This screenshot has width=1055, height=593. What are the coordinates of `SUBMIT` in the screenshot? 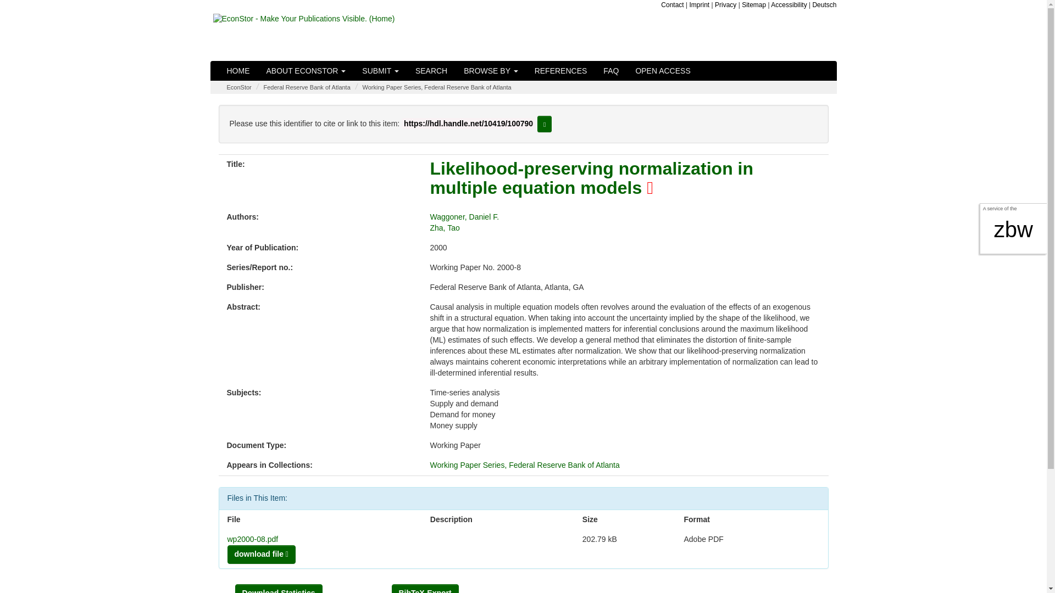 It's located at (380, 70).